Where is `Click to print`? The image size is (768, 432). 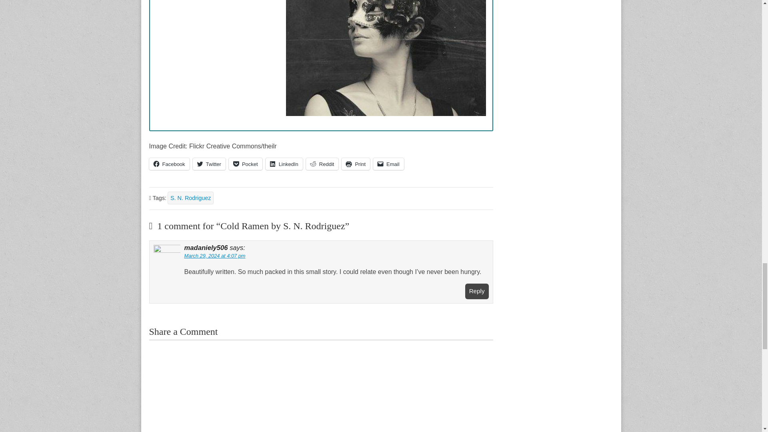 Click to print is located at coordinates (356, 164).